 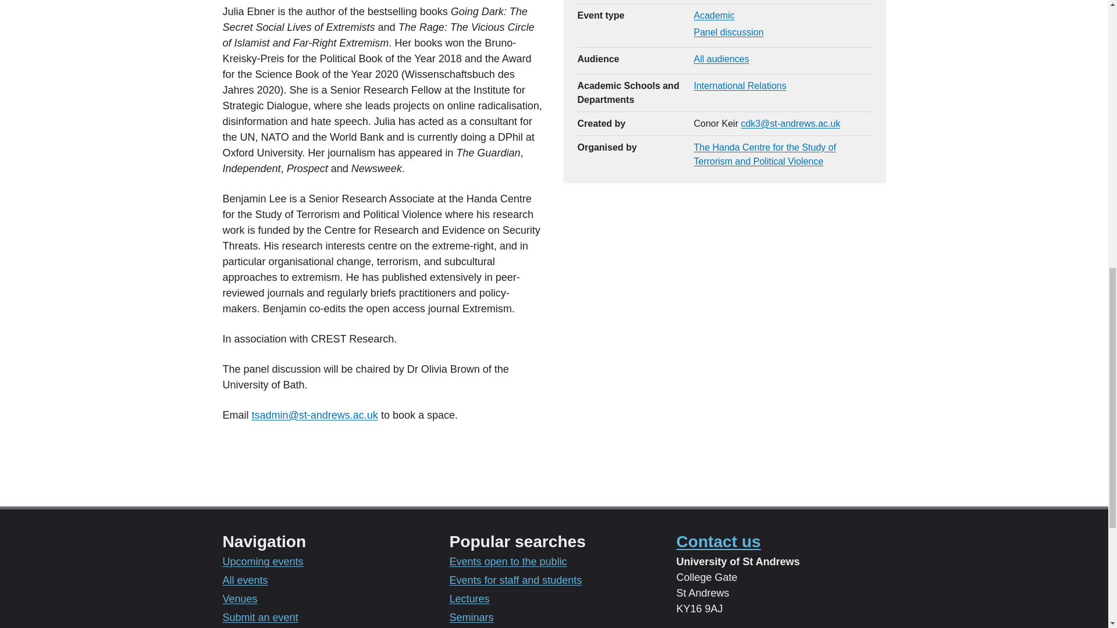 What do you see at coordinates (507, 562) in the screenshot?
I see `Events open to the public` at bounding box center [507, 562].